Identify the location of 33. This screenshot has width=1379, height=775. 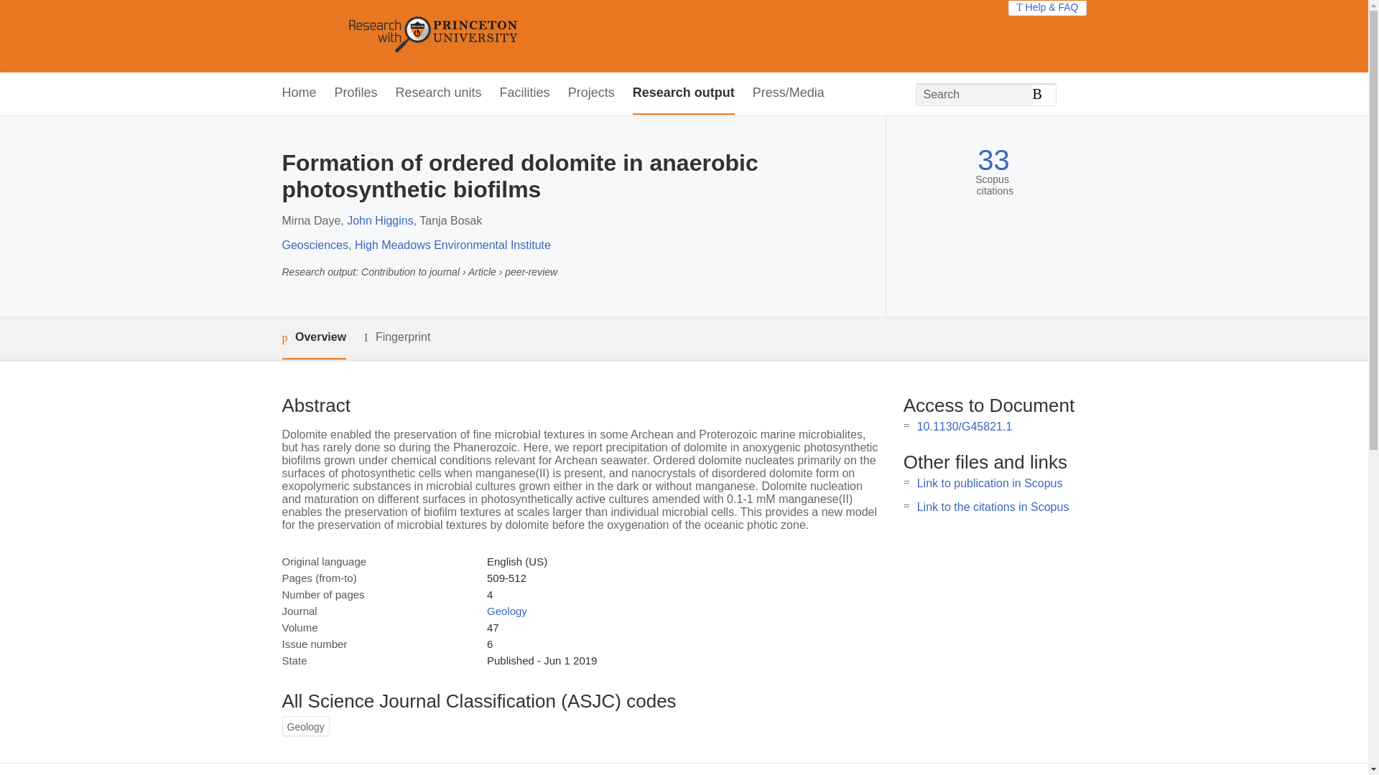
(993, 160).